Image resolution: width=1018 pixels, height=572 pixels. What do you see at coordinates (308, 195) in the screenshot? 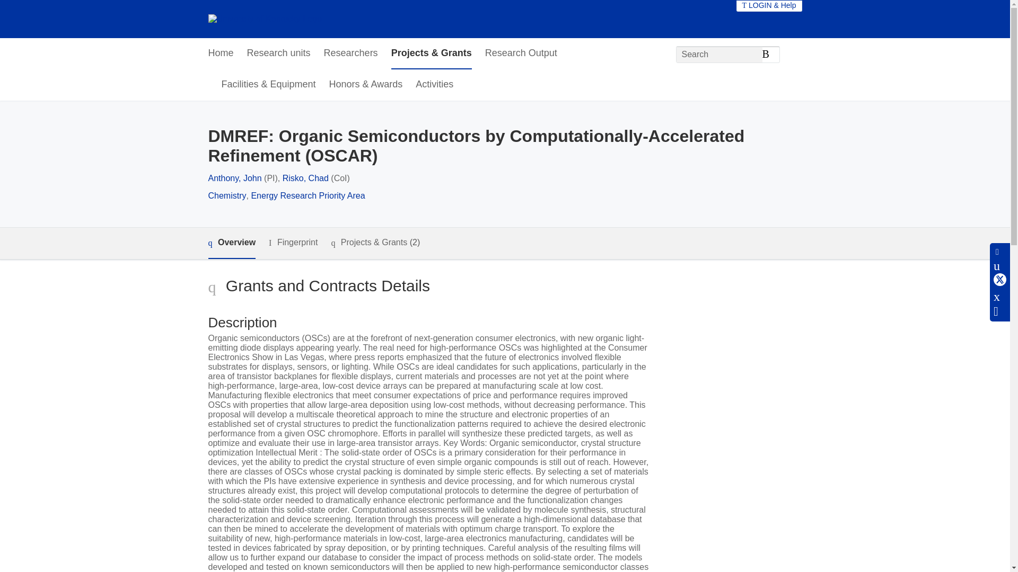
I see `Energy Research Priority Area` at bounding box center [308, 195].